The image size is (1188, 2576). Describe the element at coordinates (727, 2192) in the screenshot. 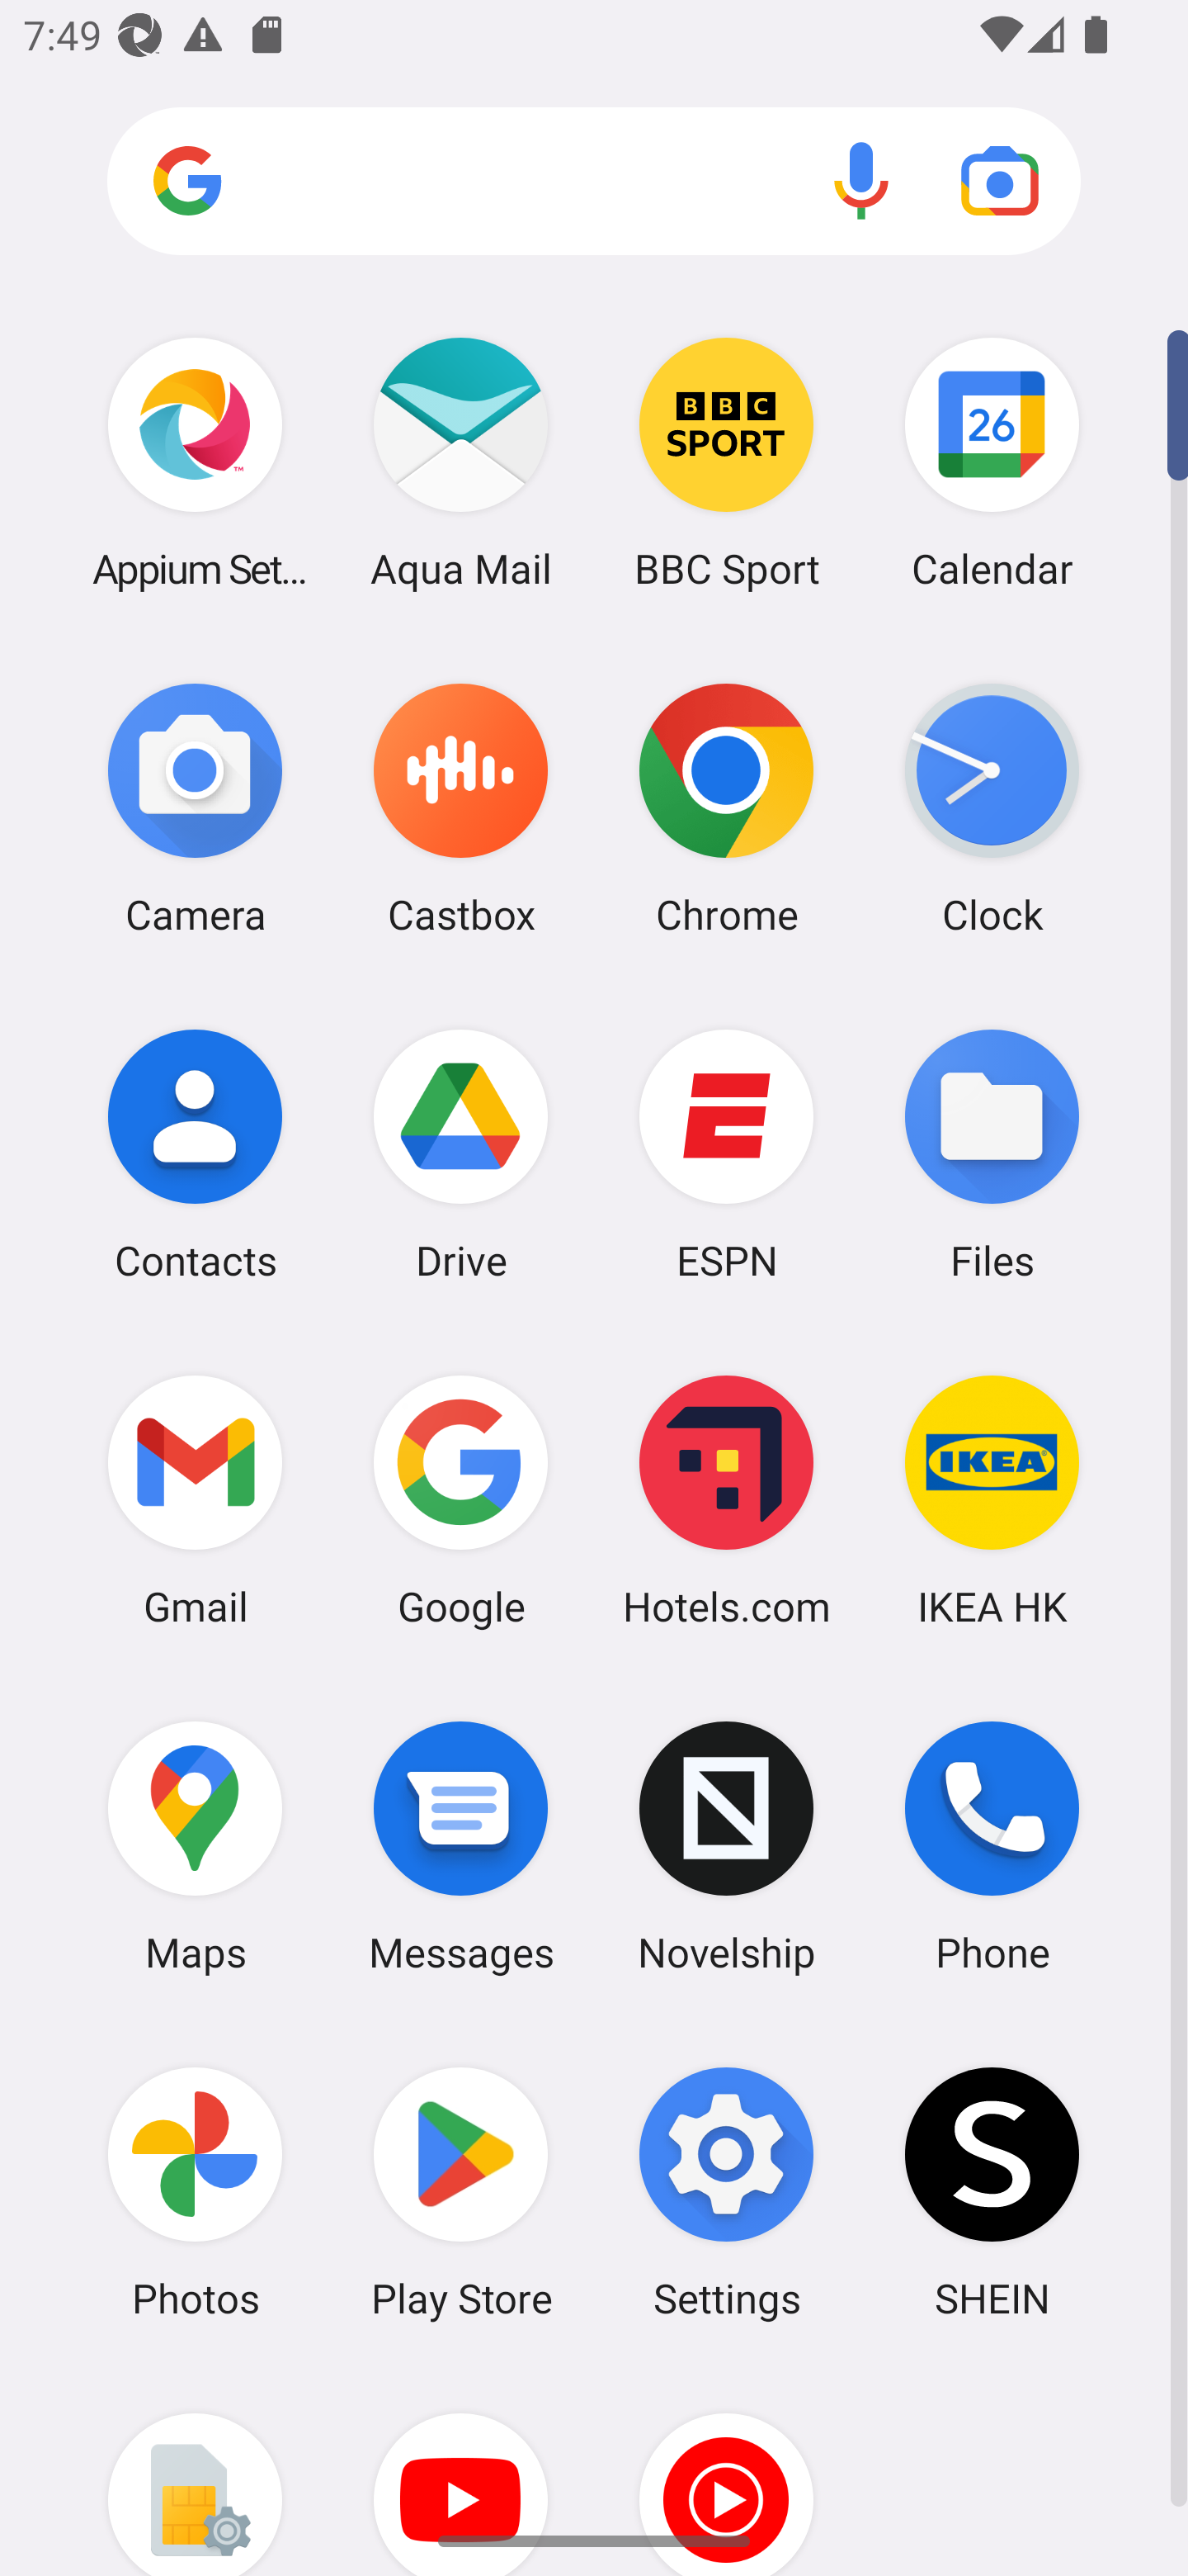

I see `Settings` at that location.